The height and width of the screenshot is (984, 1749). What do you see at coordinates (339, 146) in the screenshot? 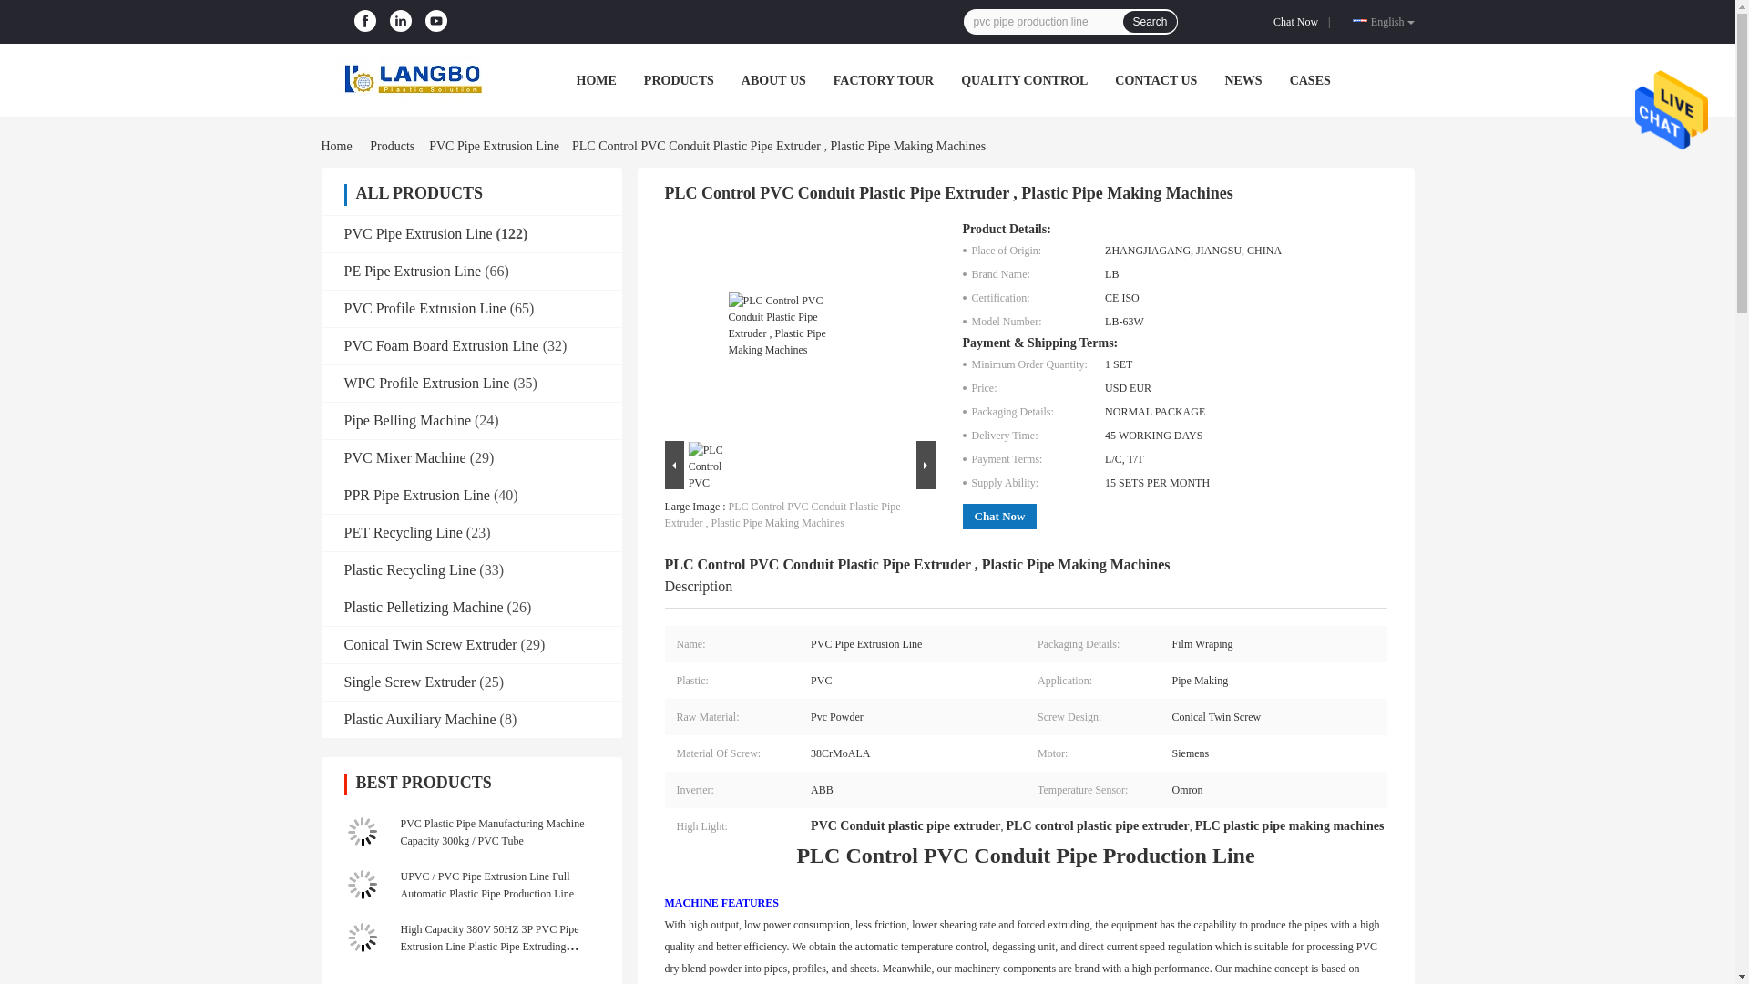
I see `Home` at bounding box center [339, 146].